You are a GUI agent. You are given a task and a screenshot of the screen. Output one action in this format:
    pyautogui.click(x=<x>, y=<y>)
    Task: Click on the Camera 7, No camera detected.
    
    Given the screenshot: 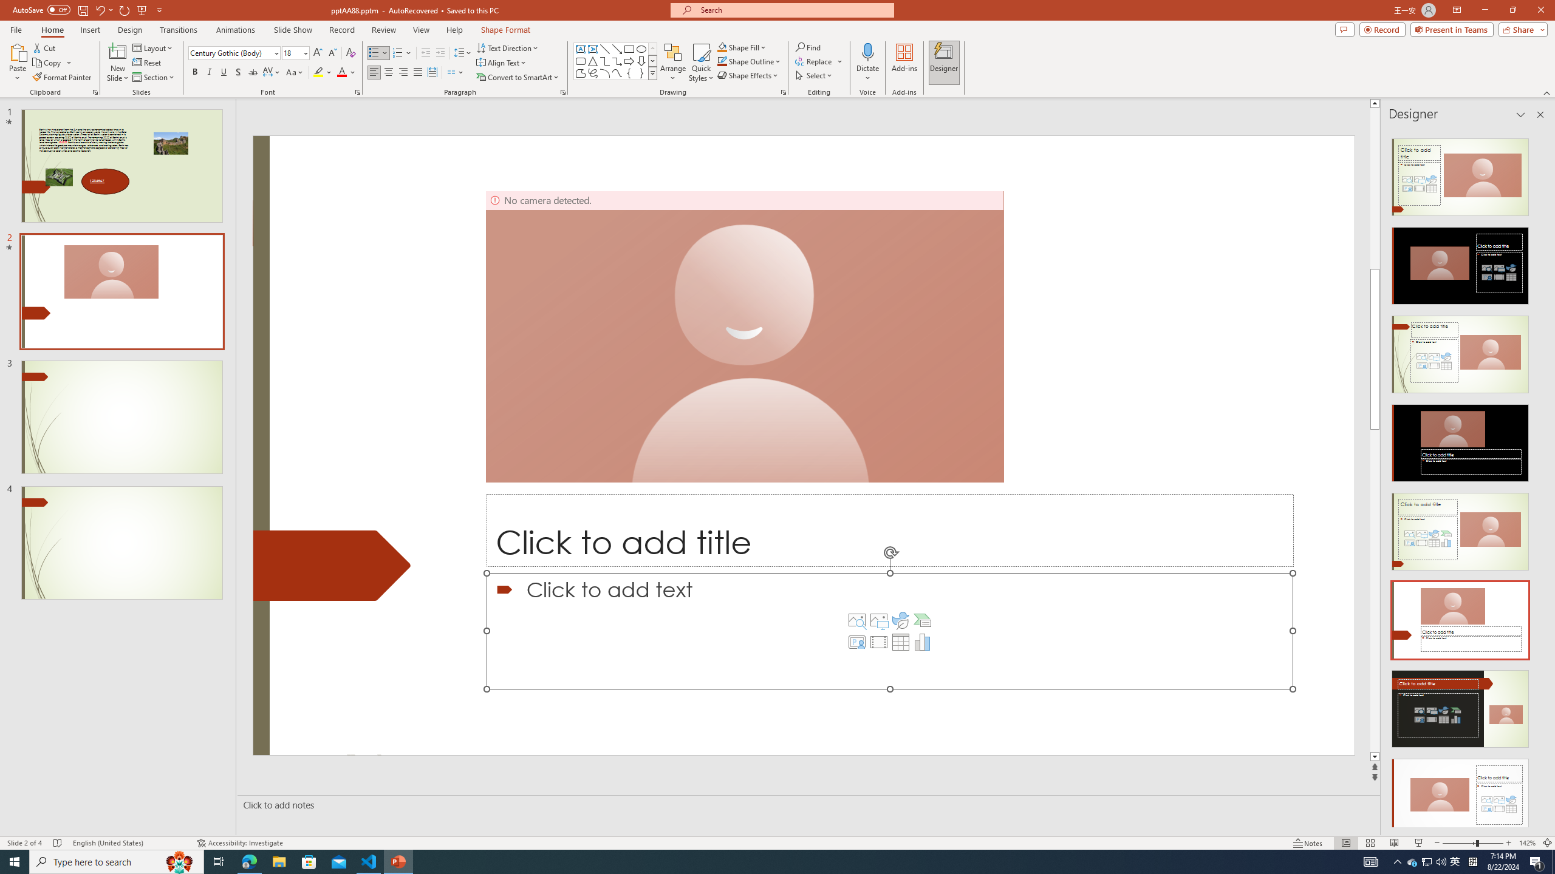 What is the action you would take?
    pyautogui.click(x=745, y=336)
    